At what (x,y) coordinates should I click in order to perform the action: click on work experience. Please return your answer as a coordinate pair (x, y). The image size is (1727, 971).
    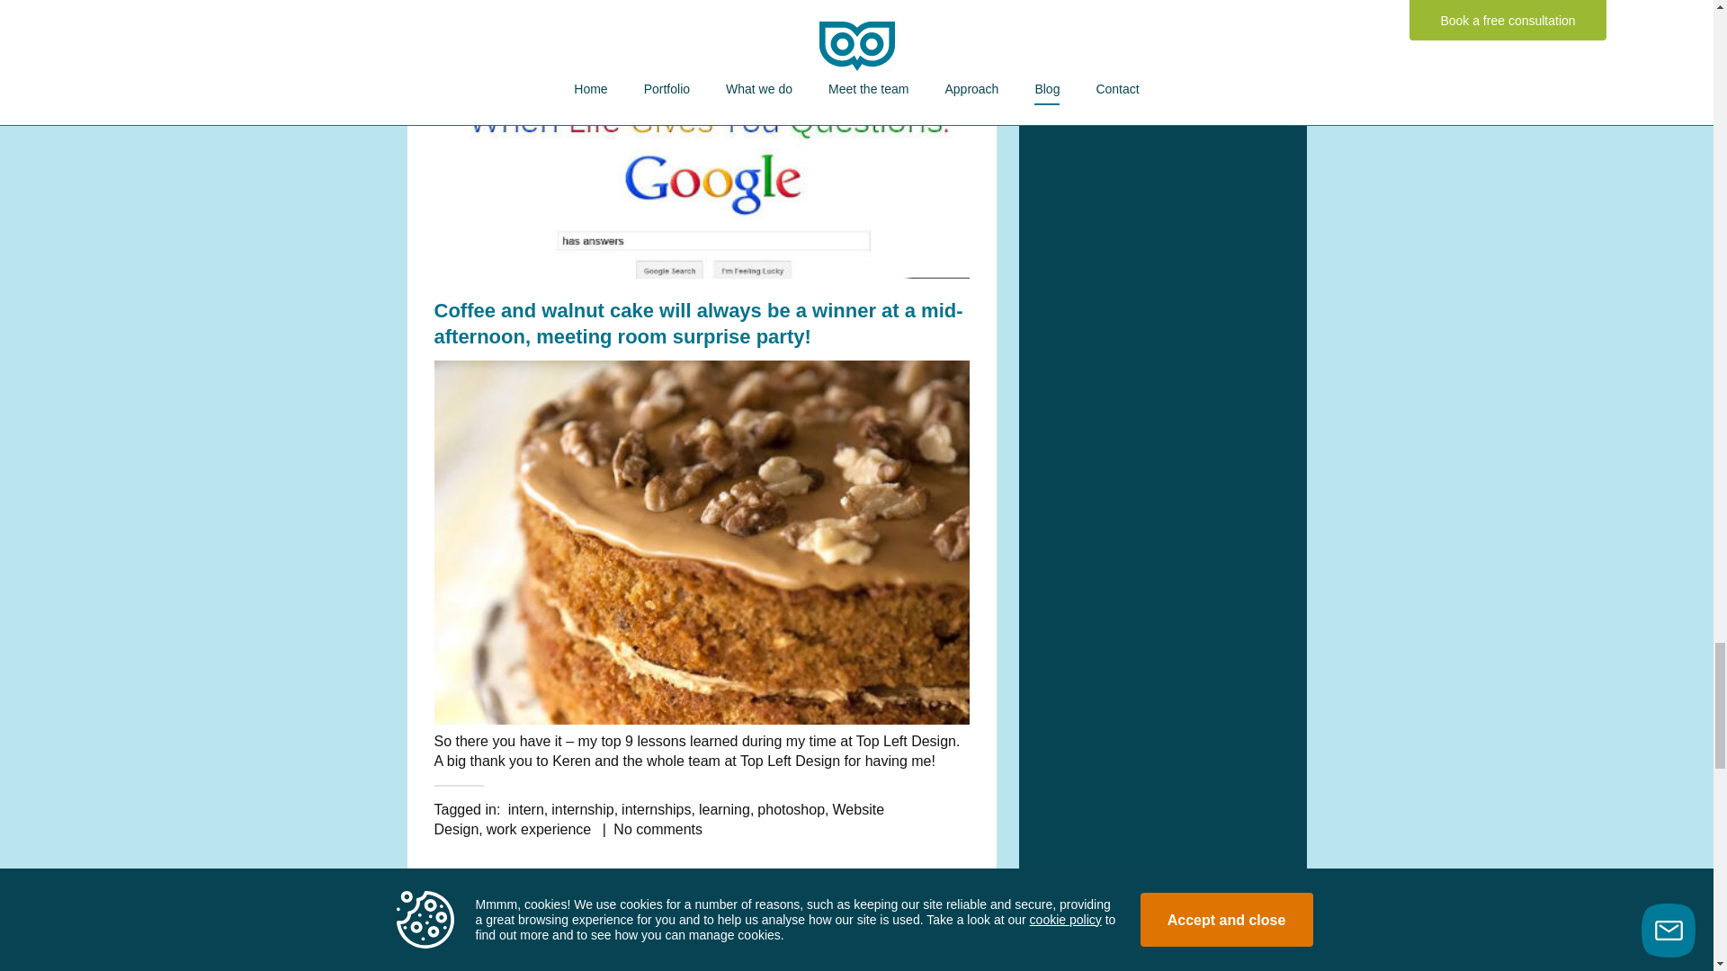
    Looking at the image, I should click on (540, 829).